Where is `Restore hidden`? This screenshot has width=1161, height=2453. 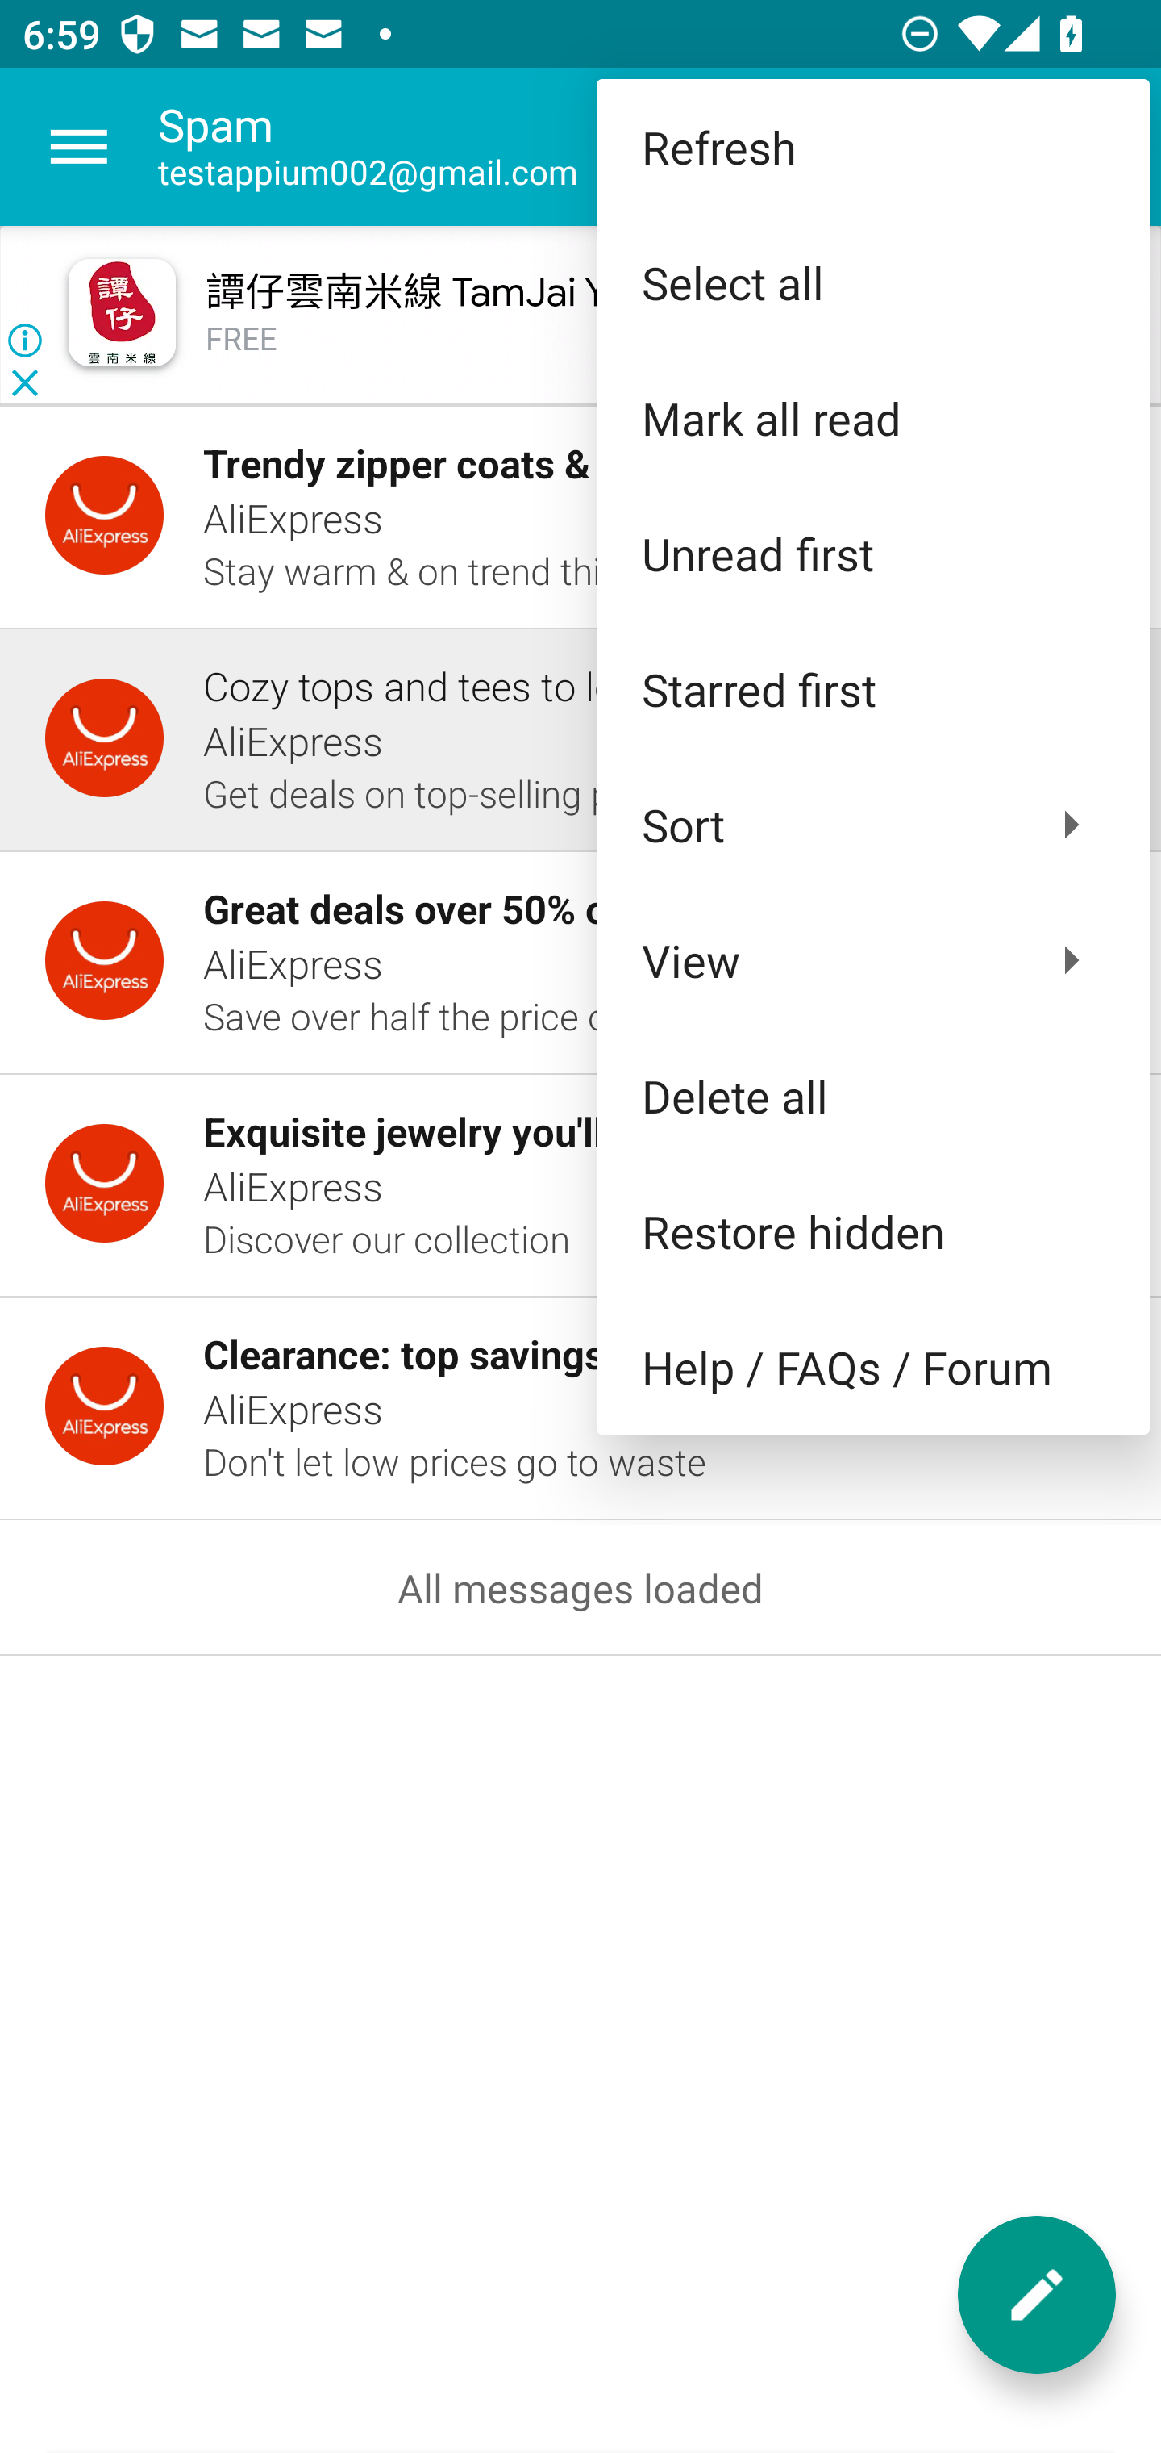 Restore hidden is located at coordinates (872, 1231).